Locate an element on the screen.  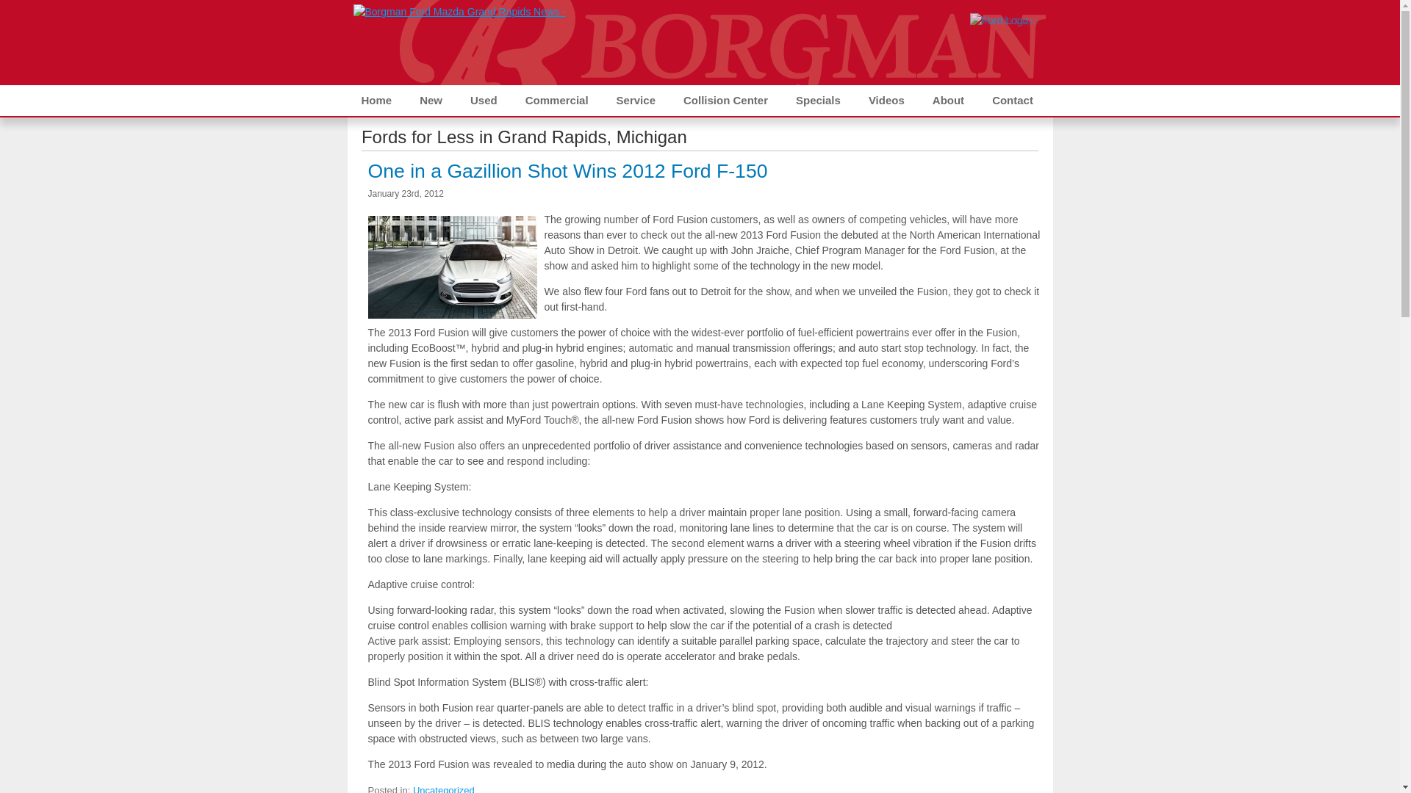
New is located at coordinates (431, 100).